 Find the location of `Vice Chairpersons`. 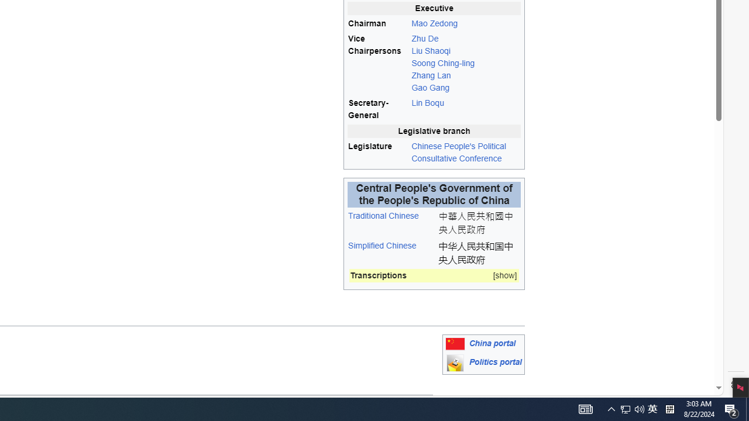

Vice Chairpersons is located at coordinates (378, 63).